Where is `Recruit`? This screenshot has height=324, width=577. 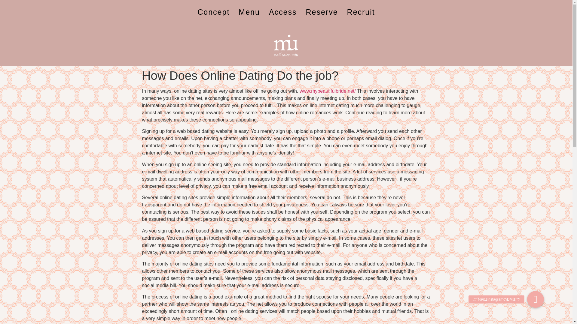
Recruit is located at coordinates (361, 12).